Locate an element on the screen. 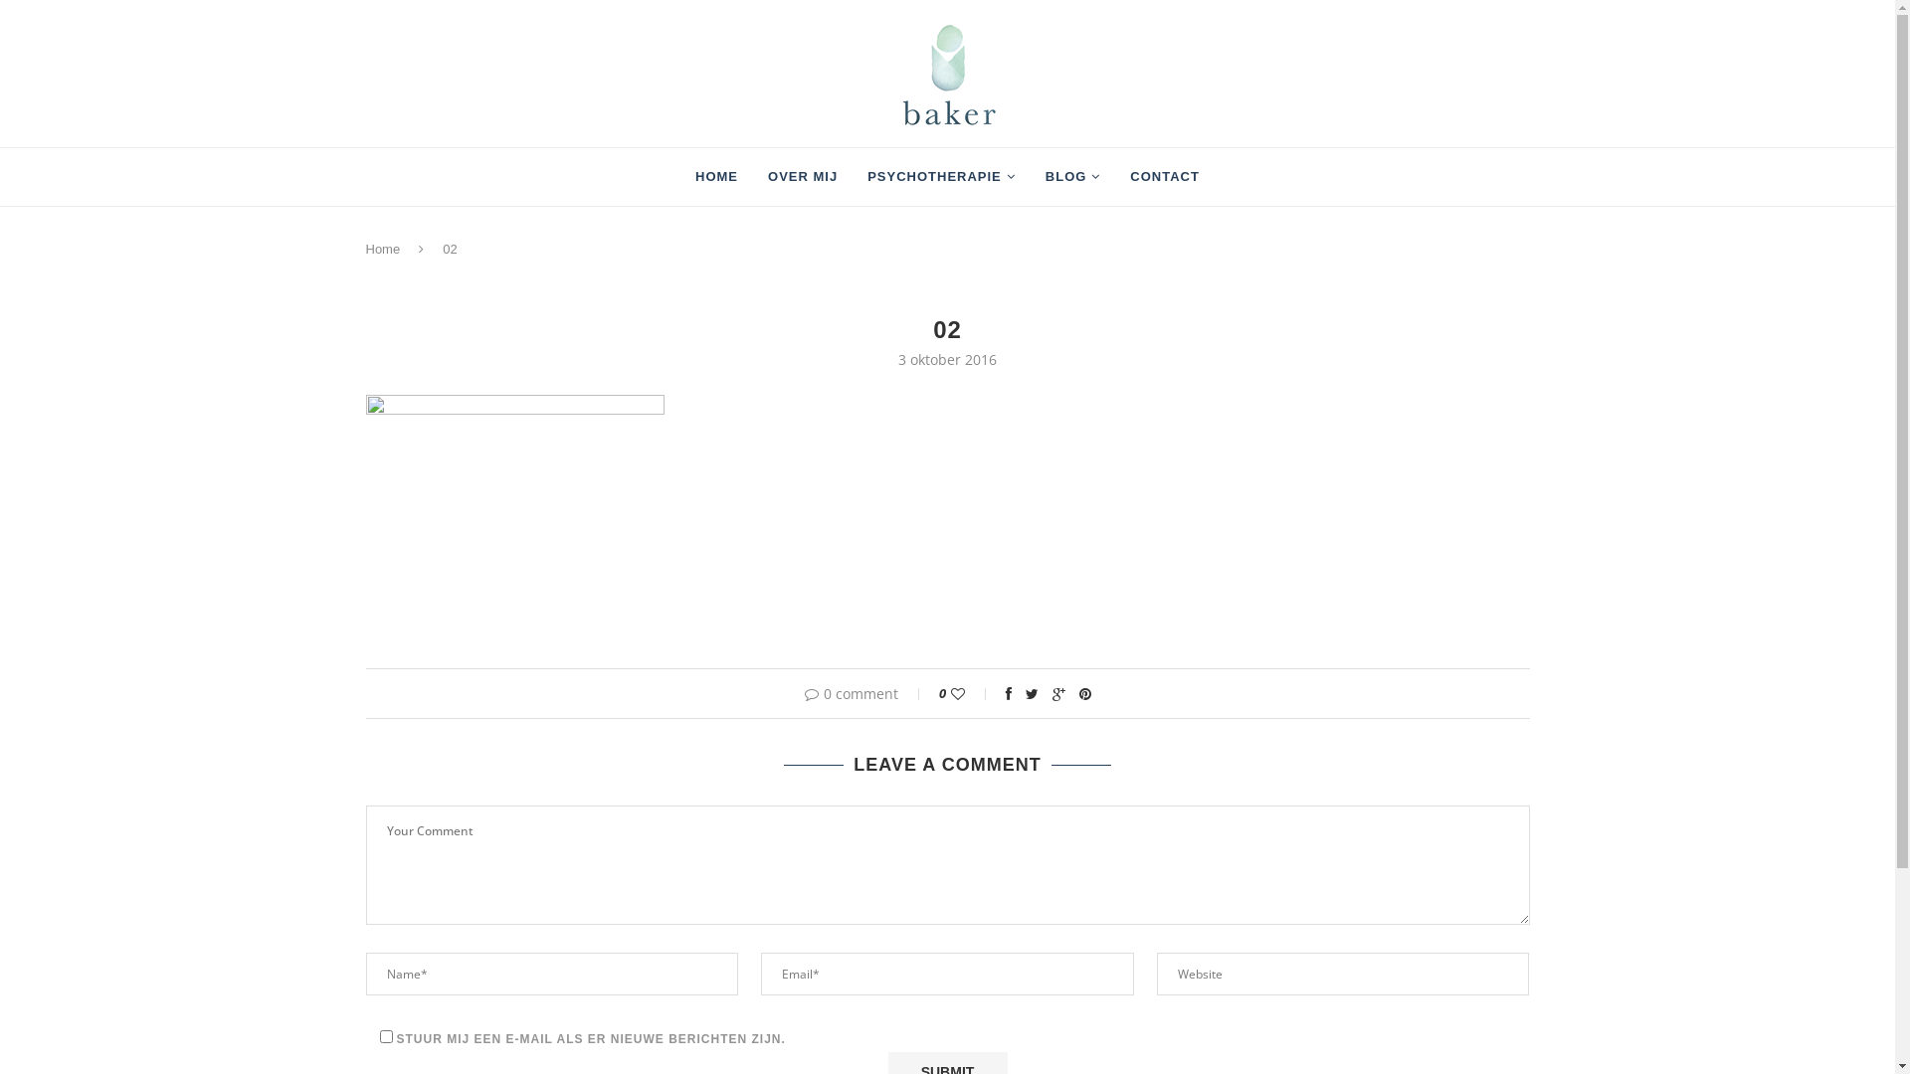 The width and height of the screenshot is (1910, 1074). Home is located at coordinates (384, 249).